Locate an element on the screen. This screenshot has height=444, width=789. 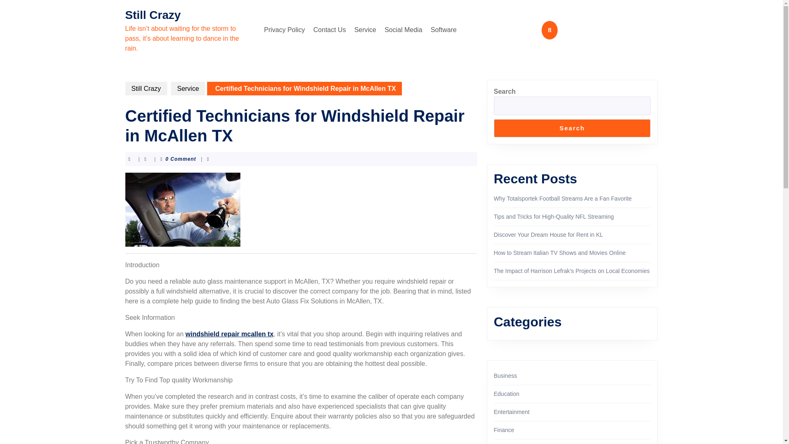
Search is located at coordinates (572, 128).